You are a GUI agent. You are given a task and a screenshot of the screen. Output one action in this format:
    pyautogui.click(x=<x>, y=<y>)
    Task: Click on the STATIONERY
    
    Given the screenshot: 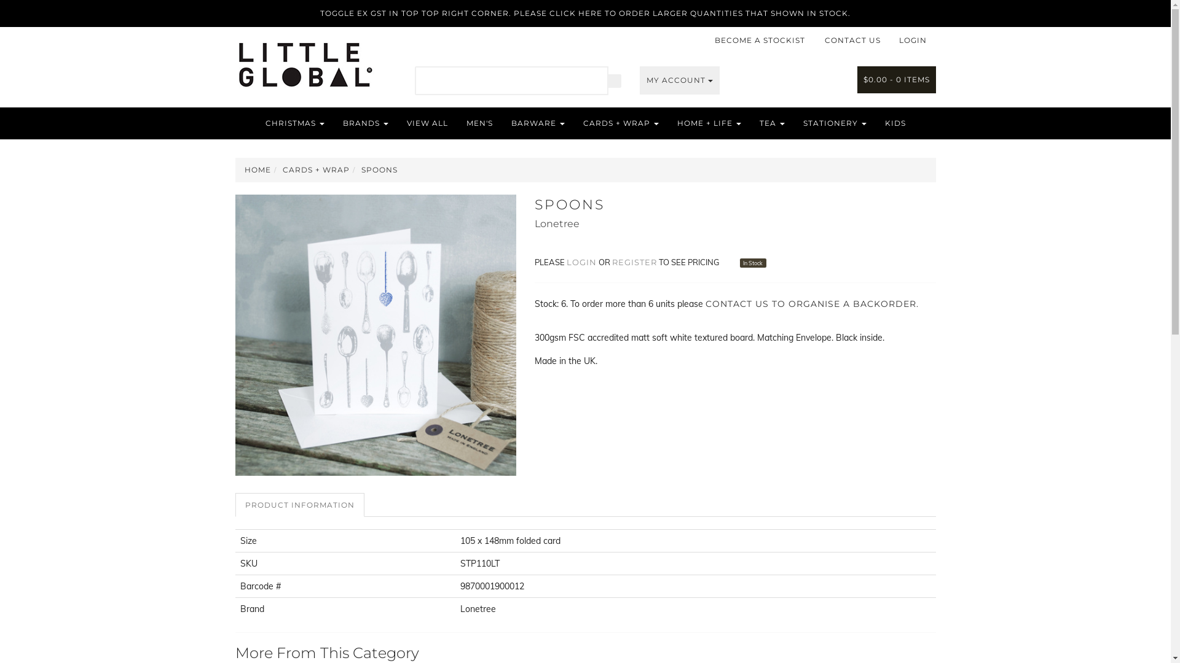 What is the action you would take?
    pyautogui.click(x=835, y=123)
    